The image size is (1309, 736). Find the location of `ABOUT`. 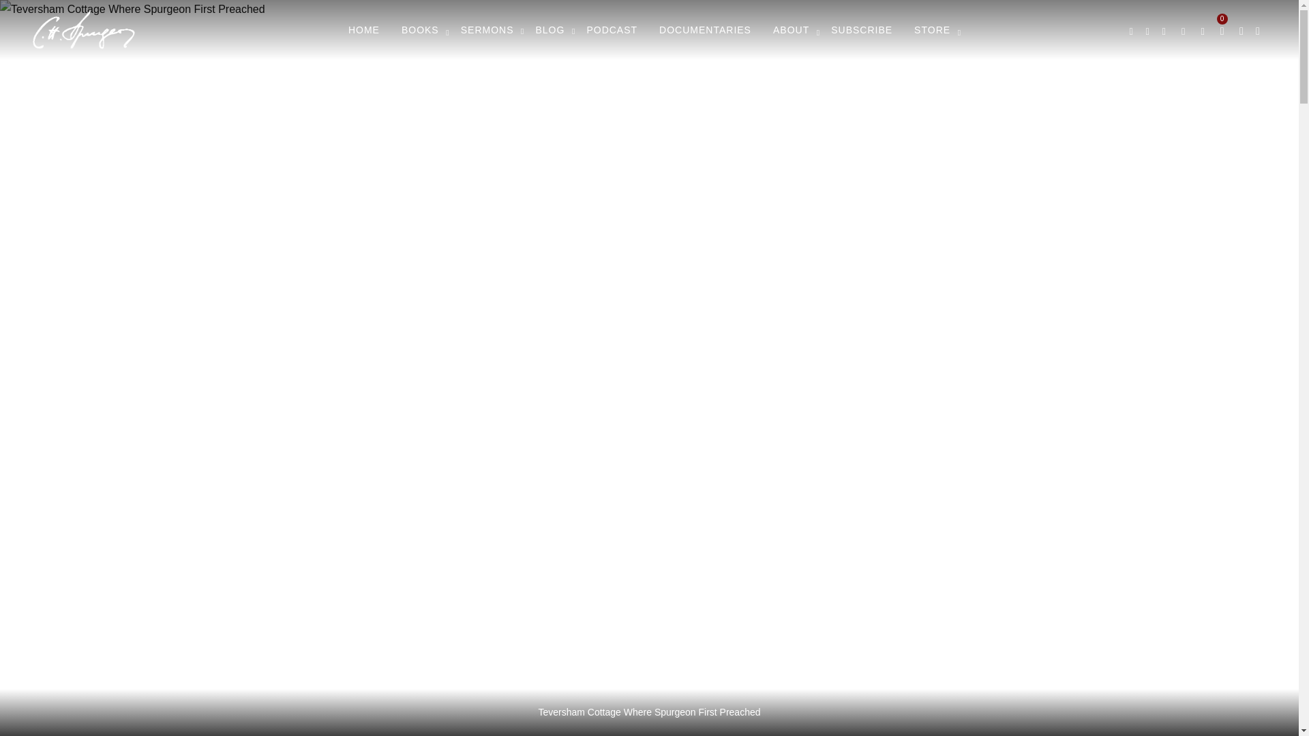

ABOUT is located at coordinates (791, 30).